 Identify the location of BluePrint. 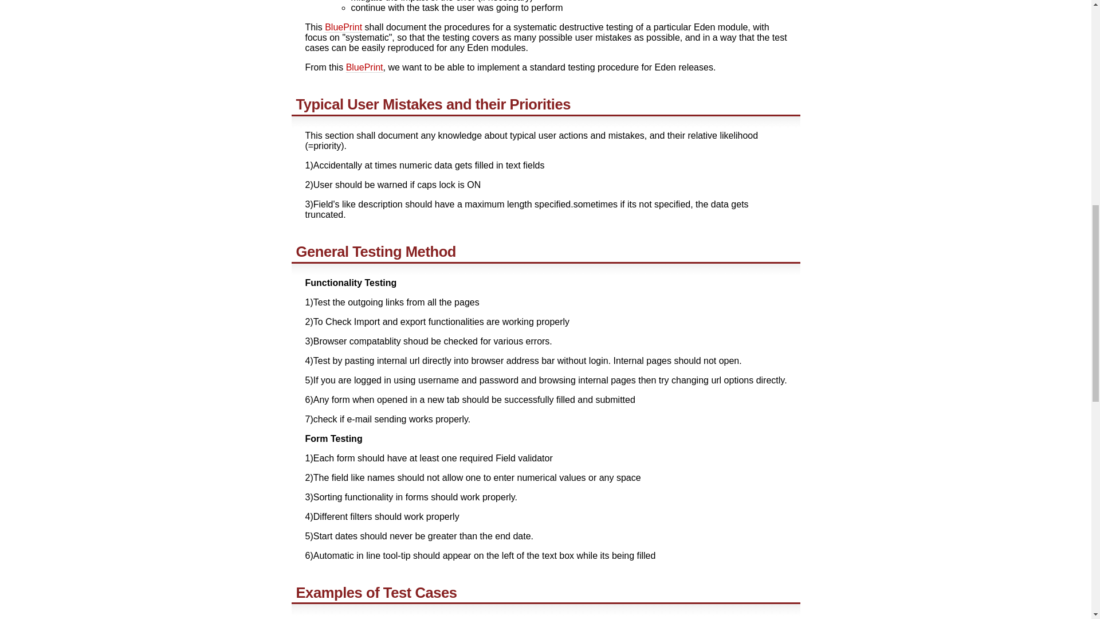
(343, 28).